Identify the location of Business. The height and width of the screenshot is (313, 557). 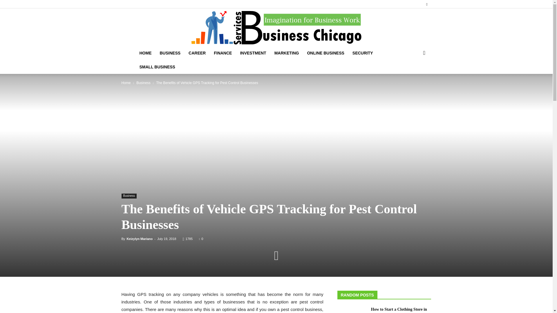
(143, 83).